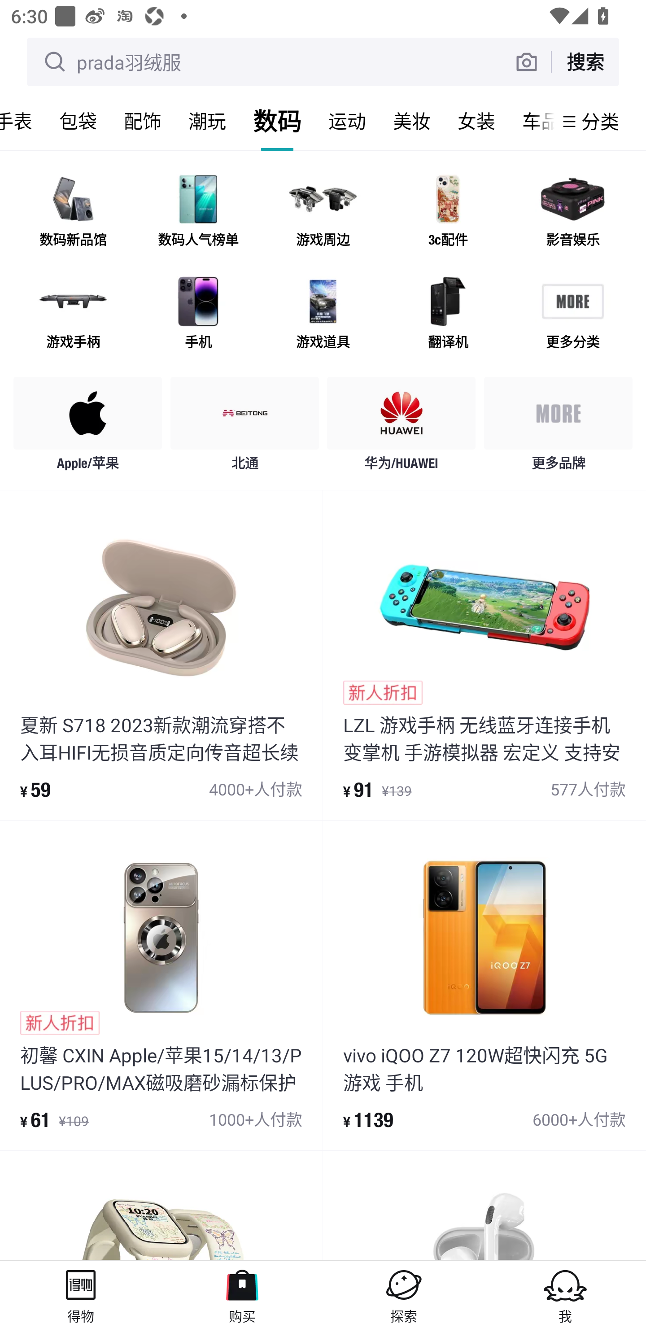 The width and height of the screenshot is (646, 1328). What do you see at coordinates (242, 1294) in the screenshot?
I see `购买` at bounding box center [242, 1294].